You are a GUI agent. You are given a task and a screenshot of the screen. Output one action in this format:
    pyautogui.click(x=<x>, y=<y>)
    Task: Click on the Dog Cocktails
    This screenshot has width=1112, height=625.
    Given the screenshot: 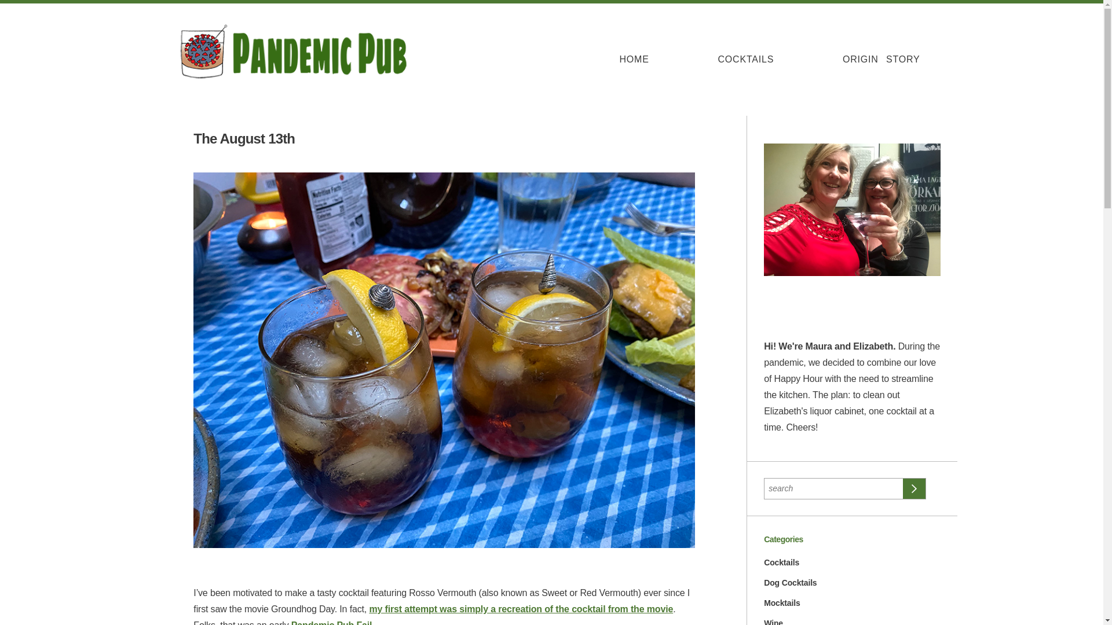 What is the action you would take?
    pyautogui.click(x=790, y=583)
    